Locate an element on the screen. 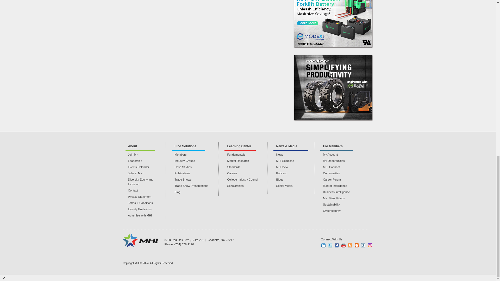  Read Our Blog is located at coordinates (357, 245).